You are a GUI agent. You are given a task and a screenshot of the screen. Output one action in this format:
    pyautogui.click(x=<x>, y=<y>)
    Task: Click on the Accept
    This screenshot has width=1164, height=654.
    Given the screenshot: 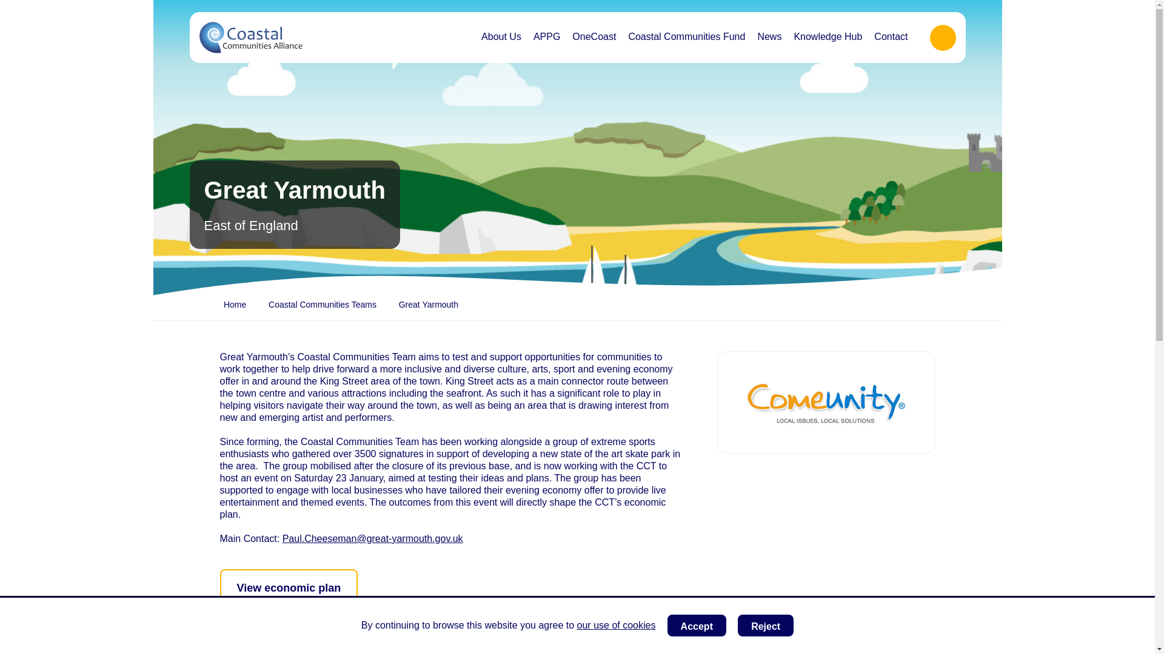 What is the action you would take?
    pyautogui.click(x=697, y=625)
    